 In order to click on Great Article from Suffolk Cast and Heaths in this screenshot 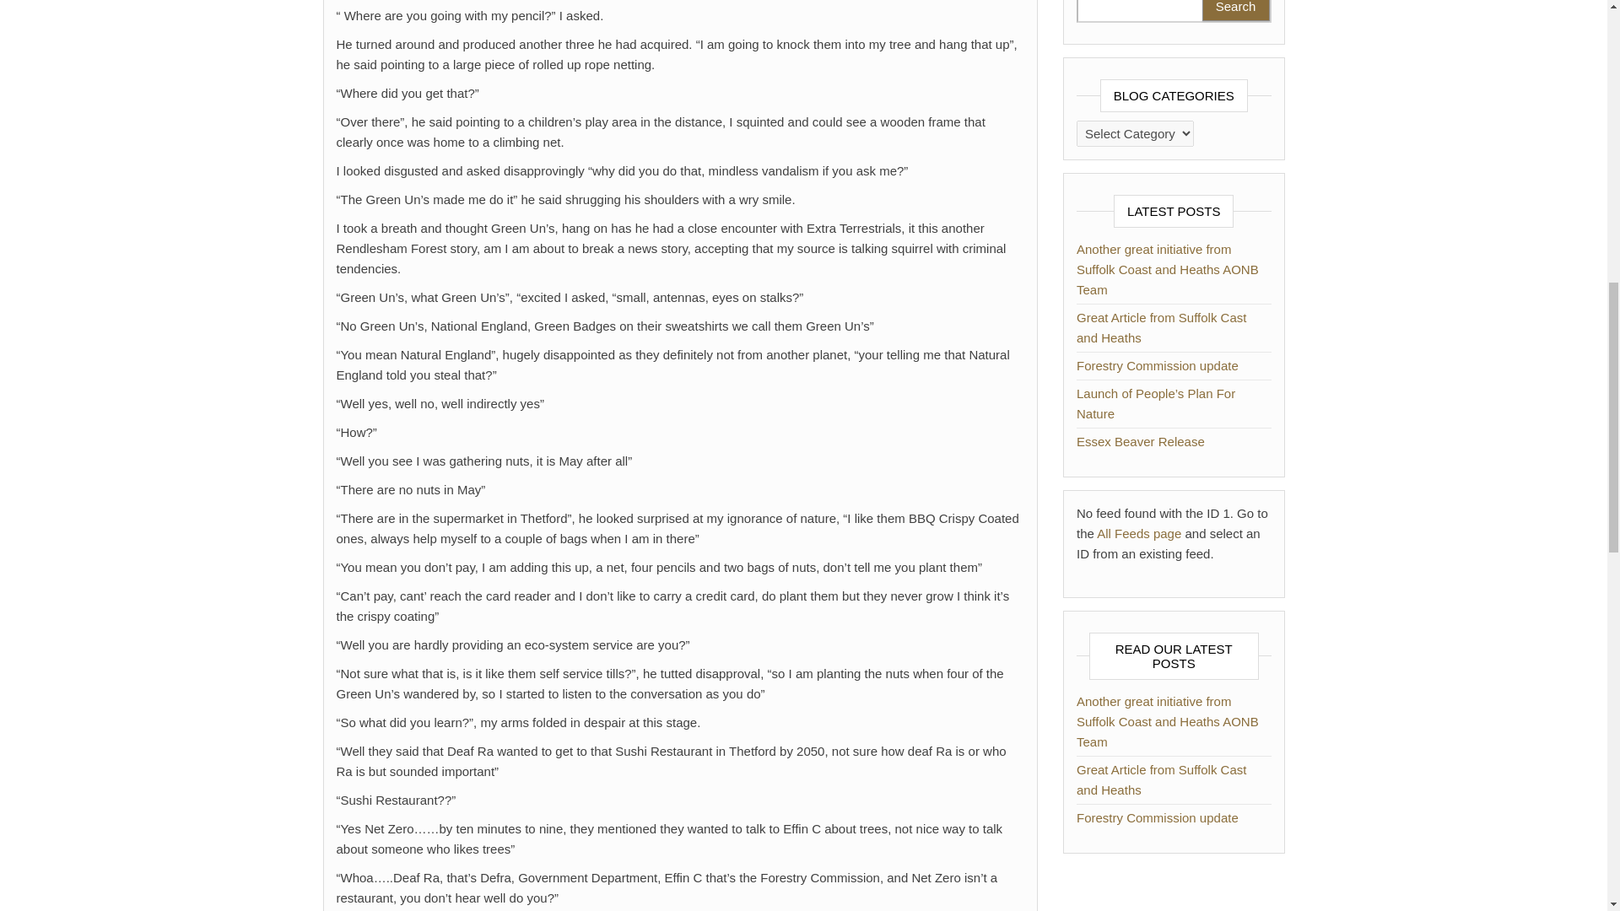, I will do `click(1161, 327)`.